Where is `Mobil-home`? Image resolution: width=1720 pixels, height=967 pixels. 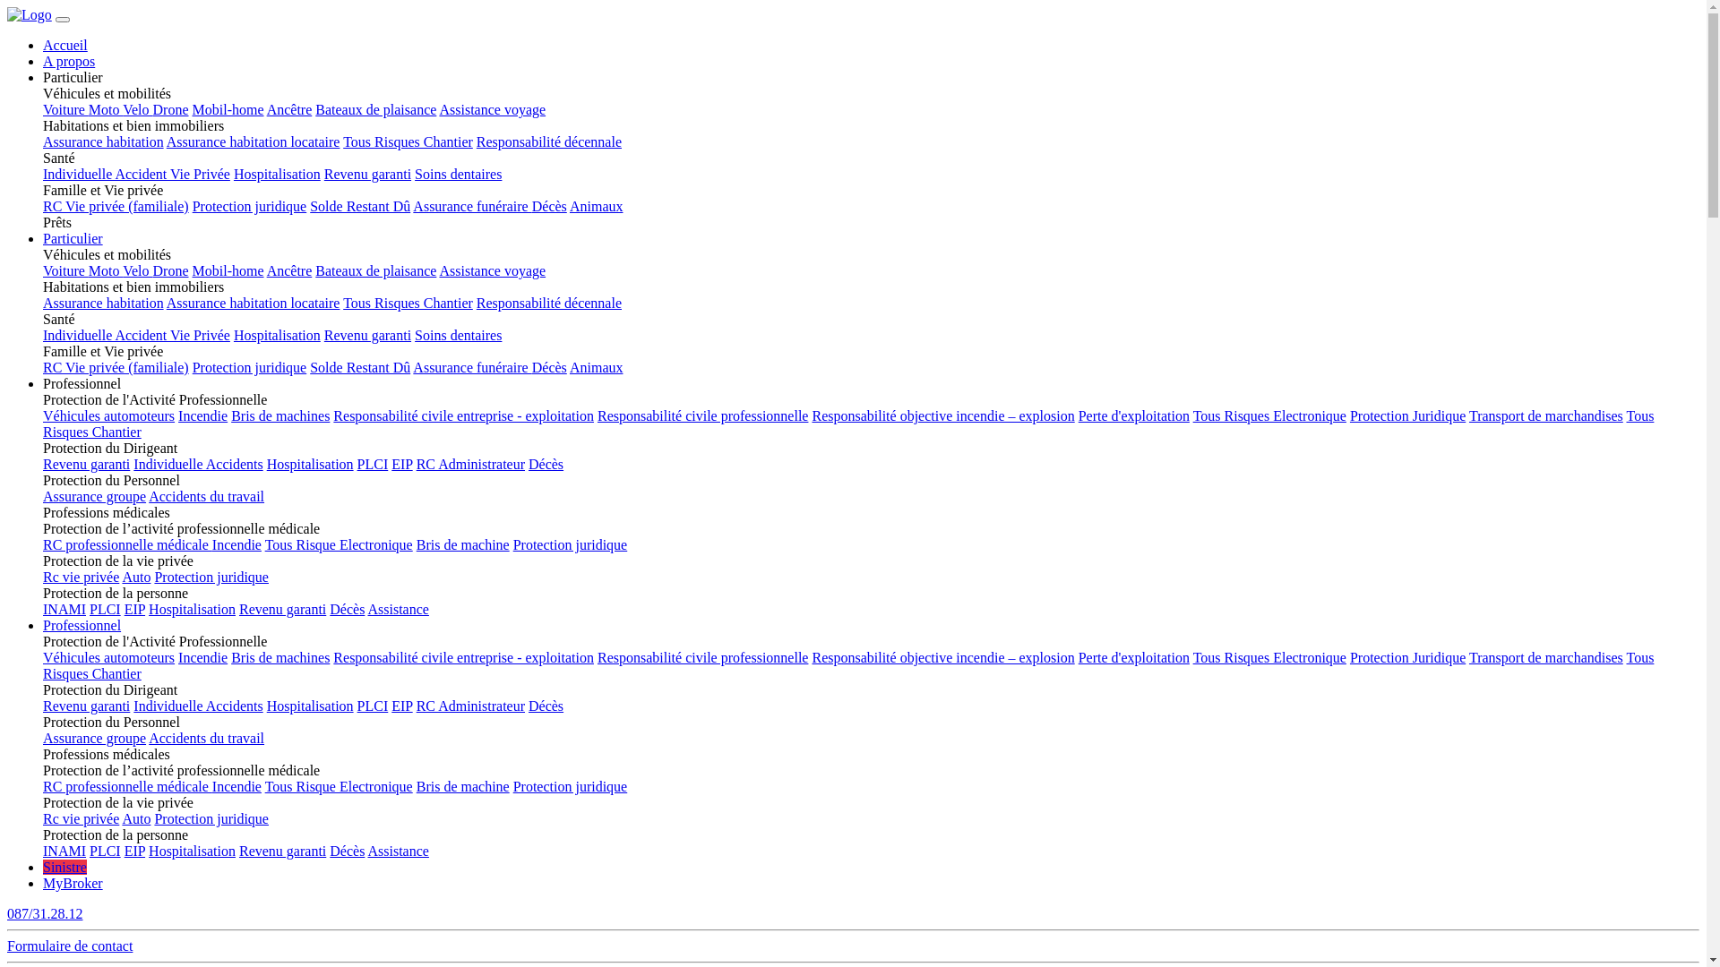 Mobil-home is located at coordinates (228, 109).